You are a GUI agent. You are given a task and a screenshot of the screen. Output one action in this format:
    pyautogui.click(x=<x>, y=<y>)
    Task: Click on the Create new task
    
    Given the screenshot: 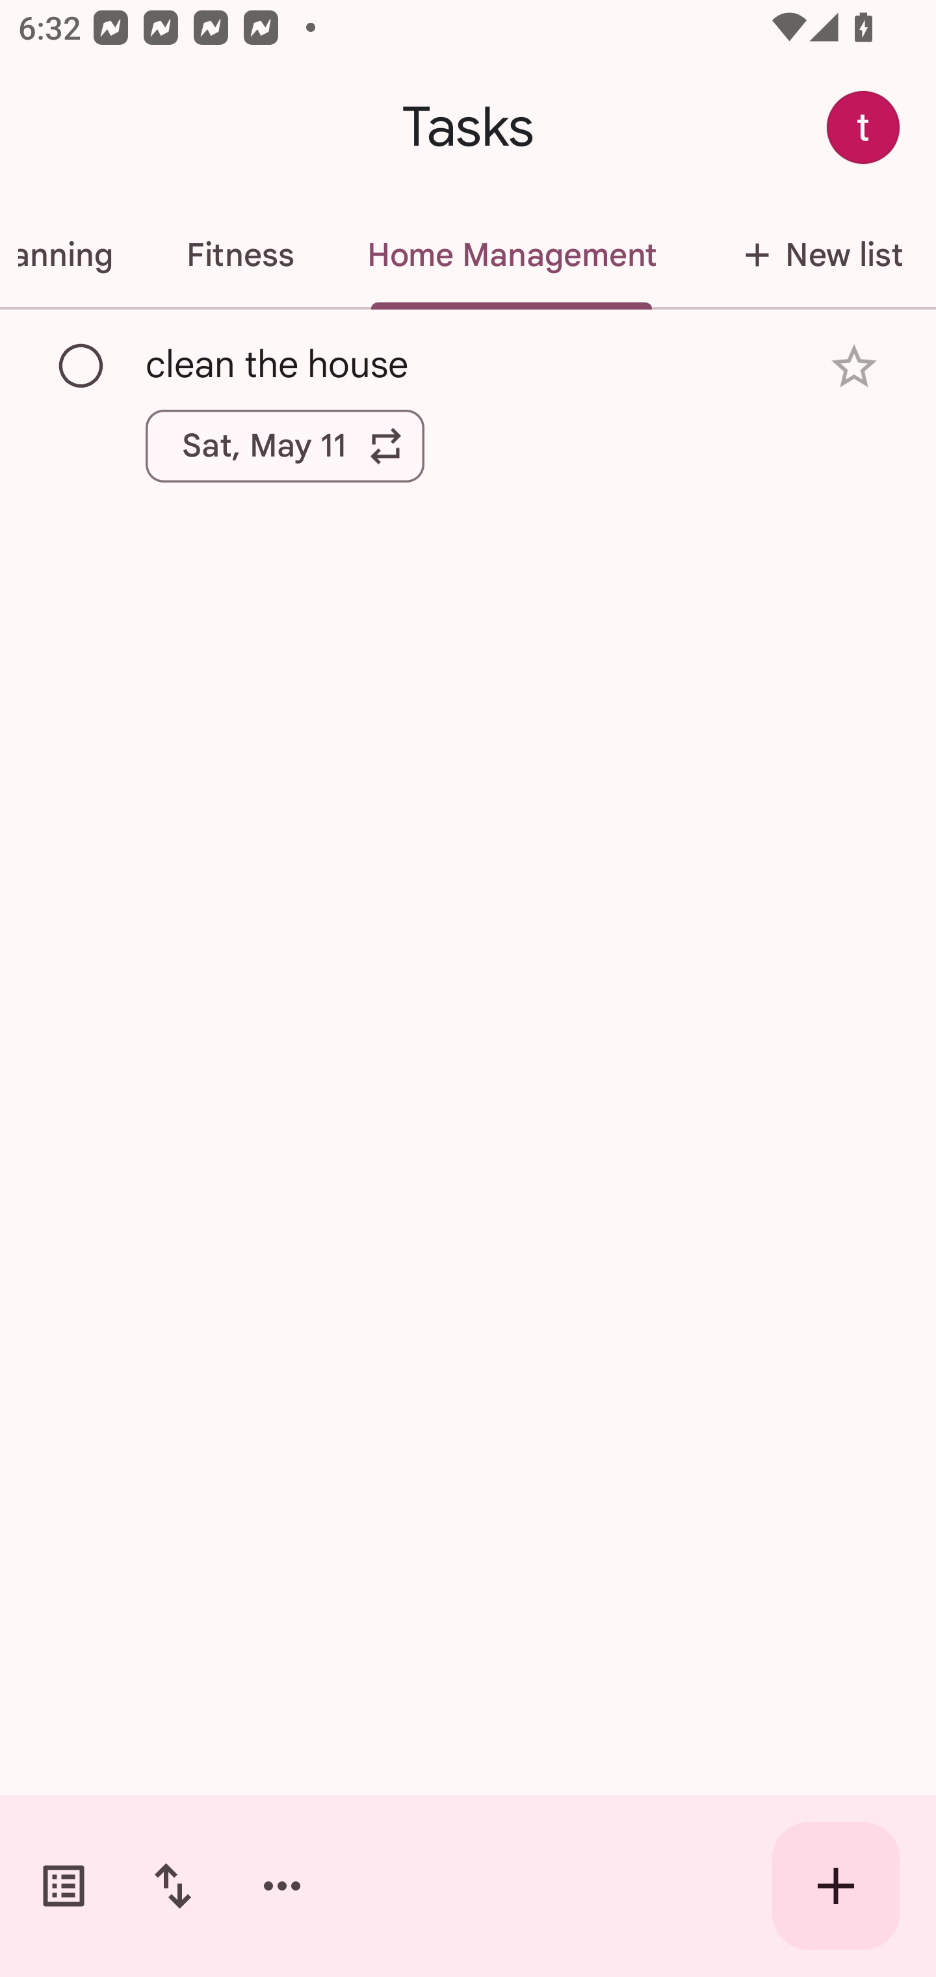 What is the action you would take?
    pyautogui.click(x=836, y=1886)
    